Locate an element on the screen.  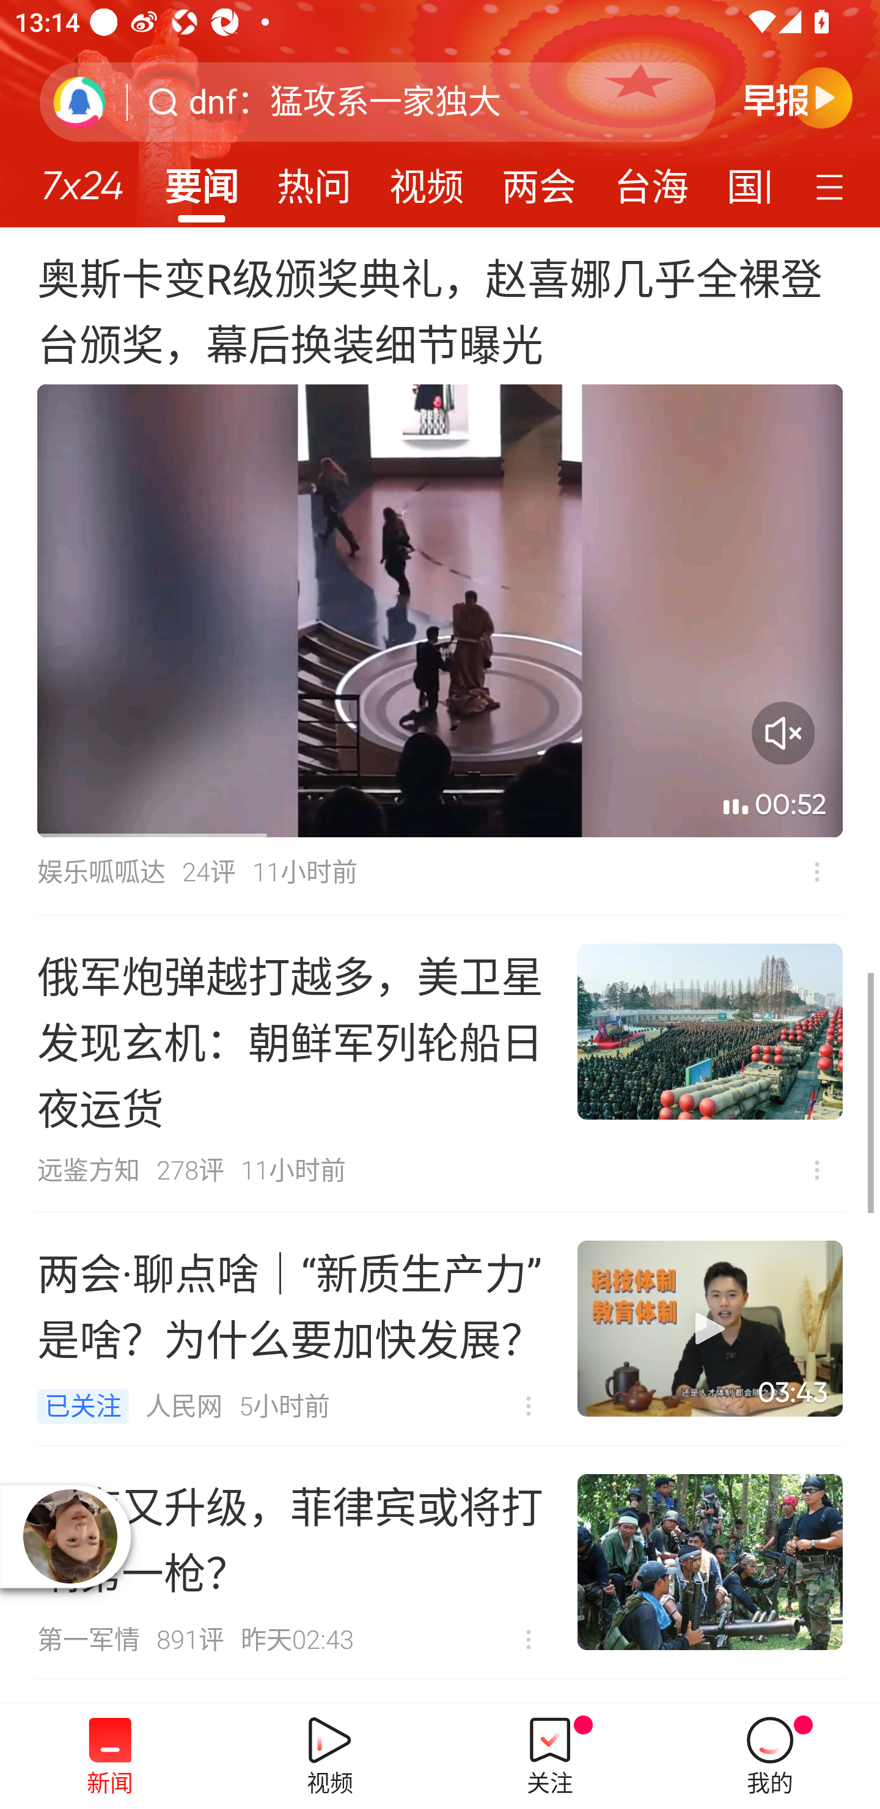
播放器 is located at coordinates (70, 1536).